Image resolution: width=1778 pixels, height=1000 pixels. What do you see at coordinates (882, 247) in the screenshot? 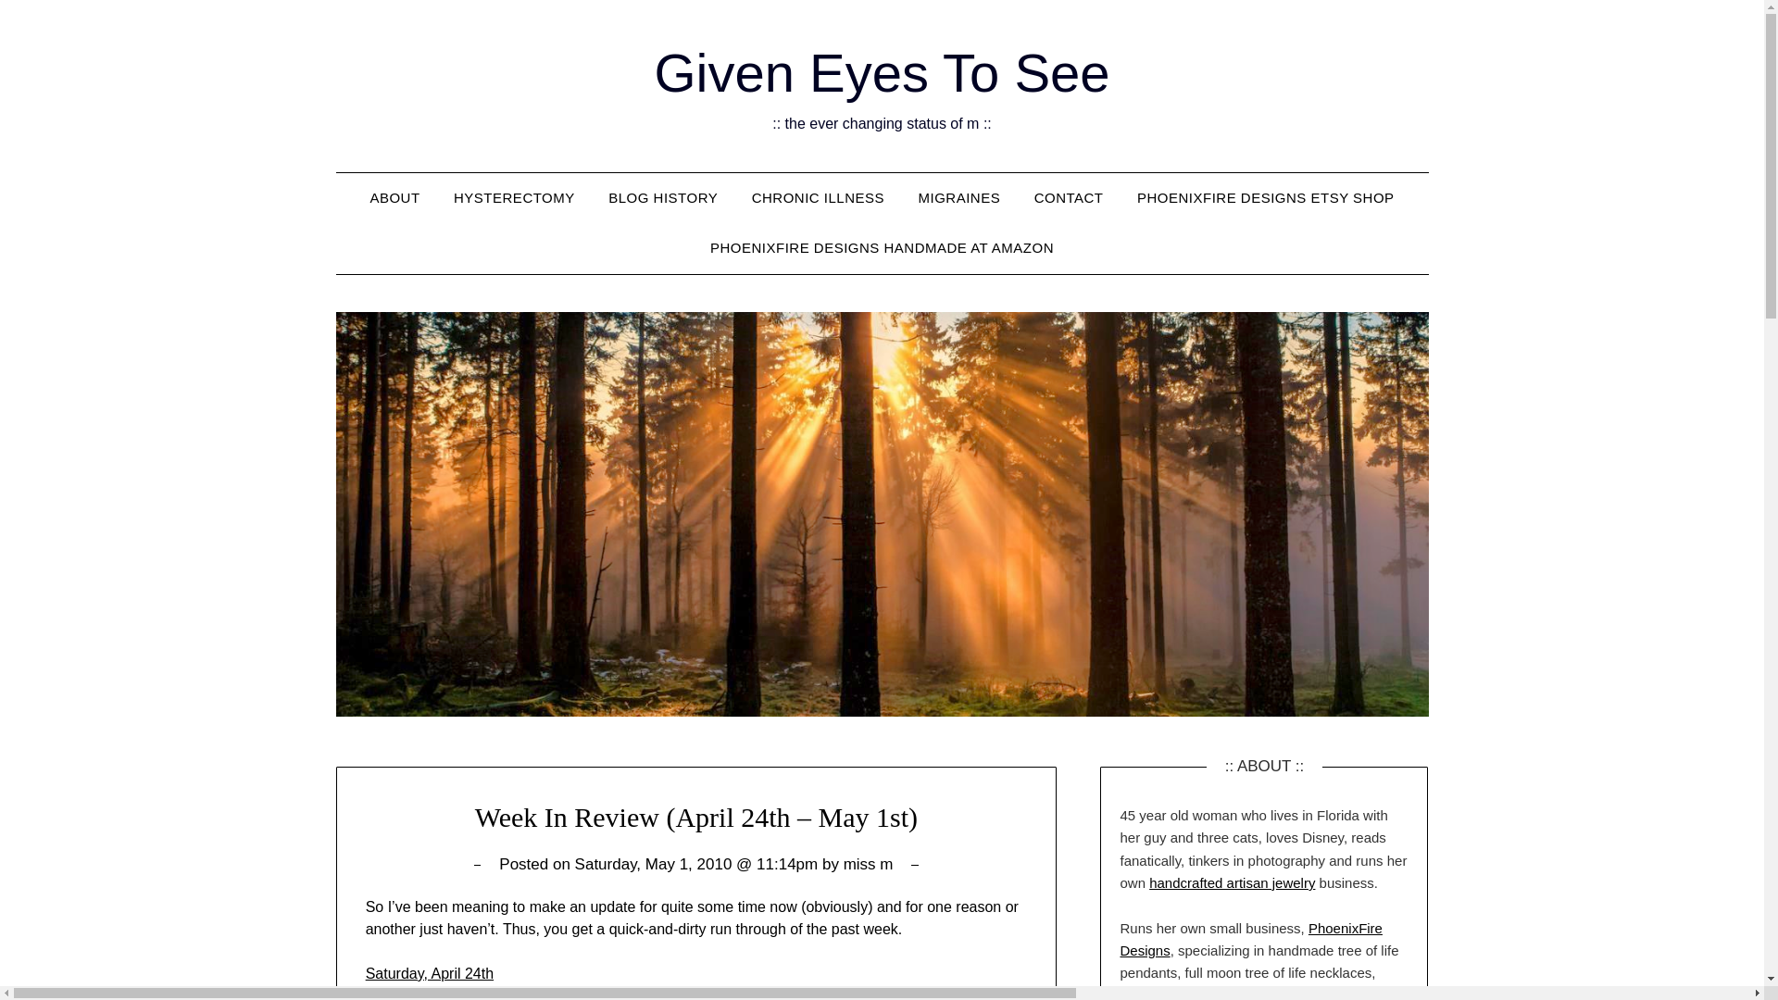
I see `PHOENIXFIRE DESIGNS HANDMADE AT AMAZON` at bounding box center [882, 247].